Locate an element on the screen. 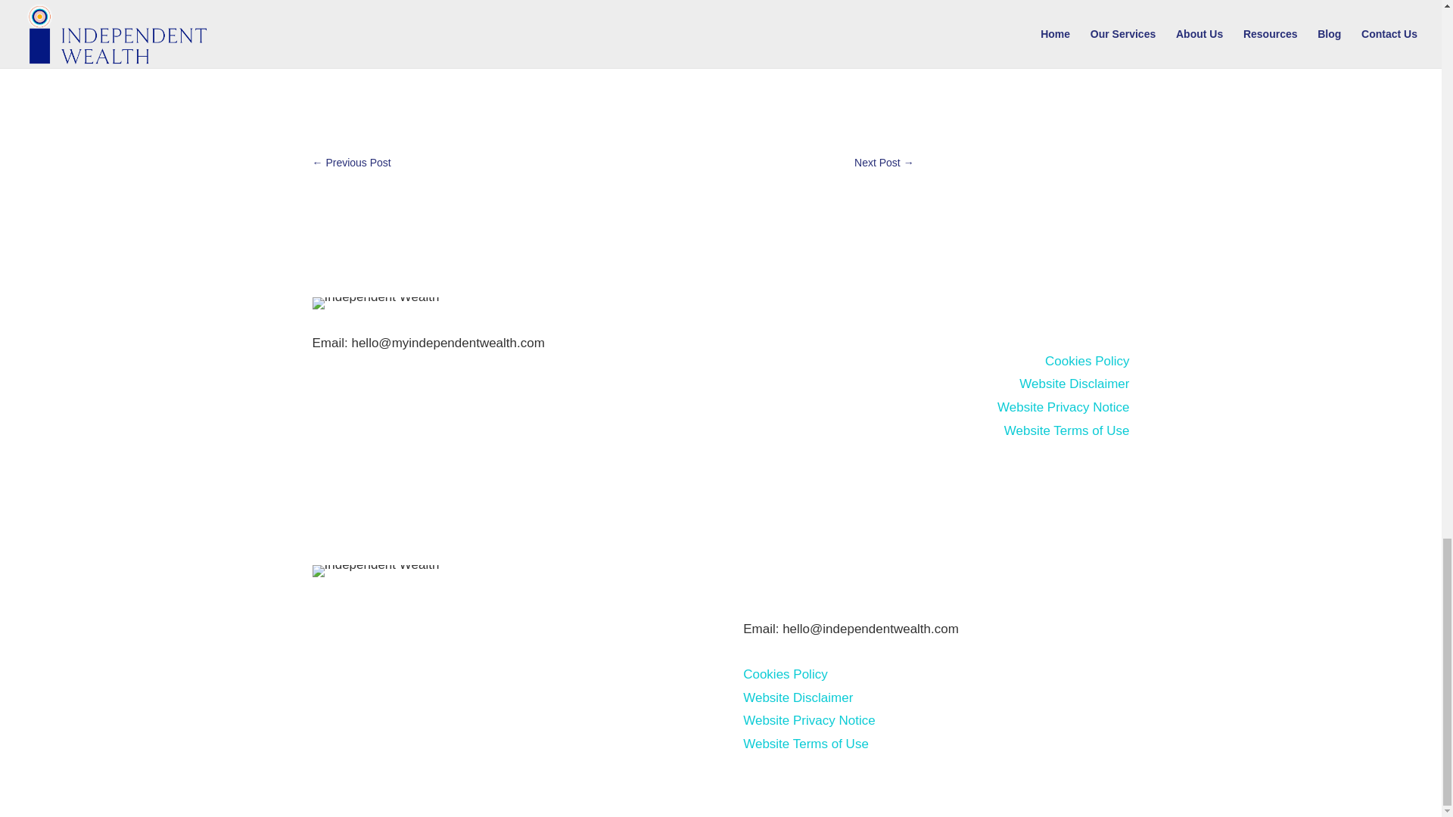 The width and height of the screenshot is (1453, 817). Website Privacy Notice is located at coordinates (1063, 407).